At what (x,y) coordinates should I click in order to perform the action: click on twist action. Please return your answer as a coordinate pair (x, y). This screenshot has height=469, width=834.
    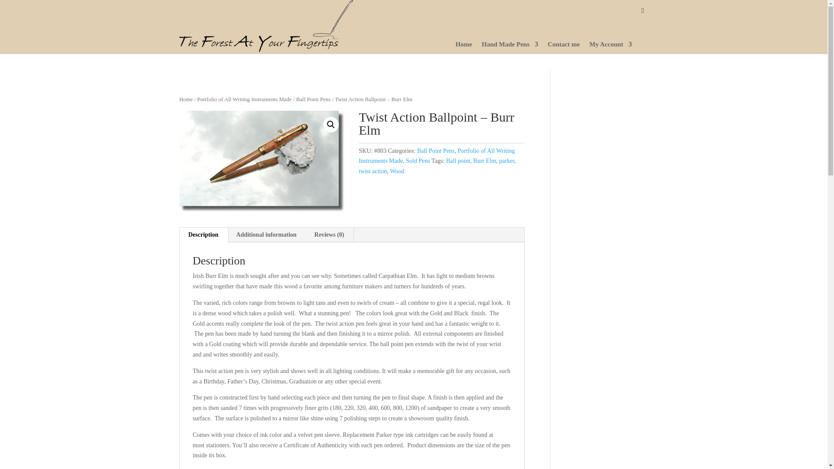
    Looking at the image, I should click on (373, 171).